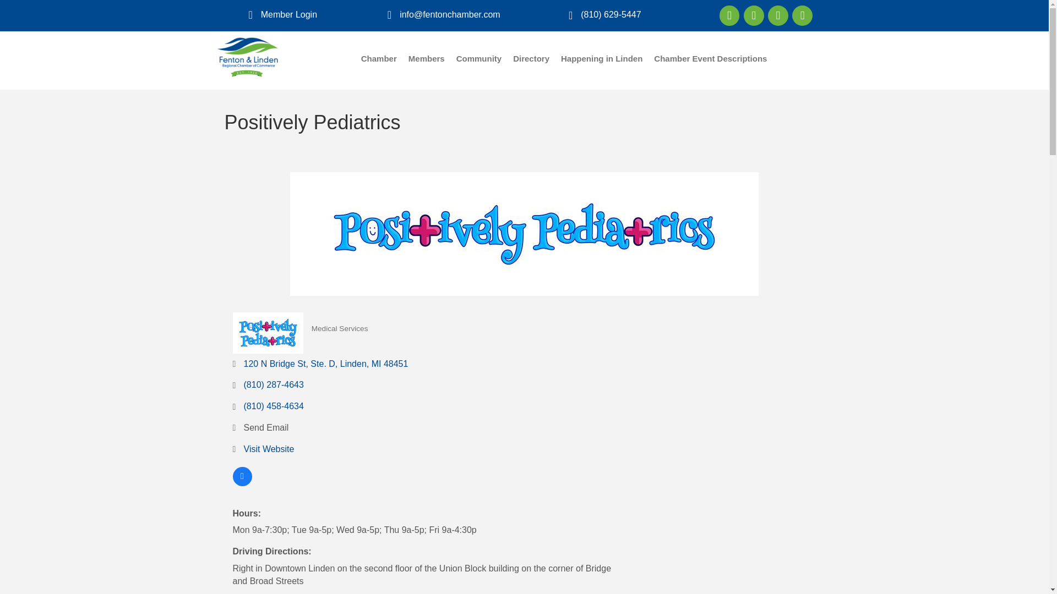 Image resolution: width=1057 pixels, height=594 pixels. What do you see at coordinates (248, 58) in the screenshot?
I see `2022-logo-Final` at bounding box center [248, 58].